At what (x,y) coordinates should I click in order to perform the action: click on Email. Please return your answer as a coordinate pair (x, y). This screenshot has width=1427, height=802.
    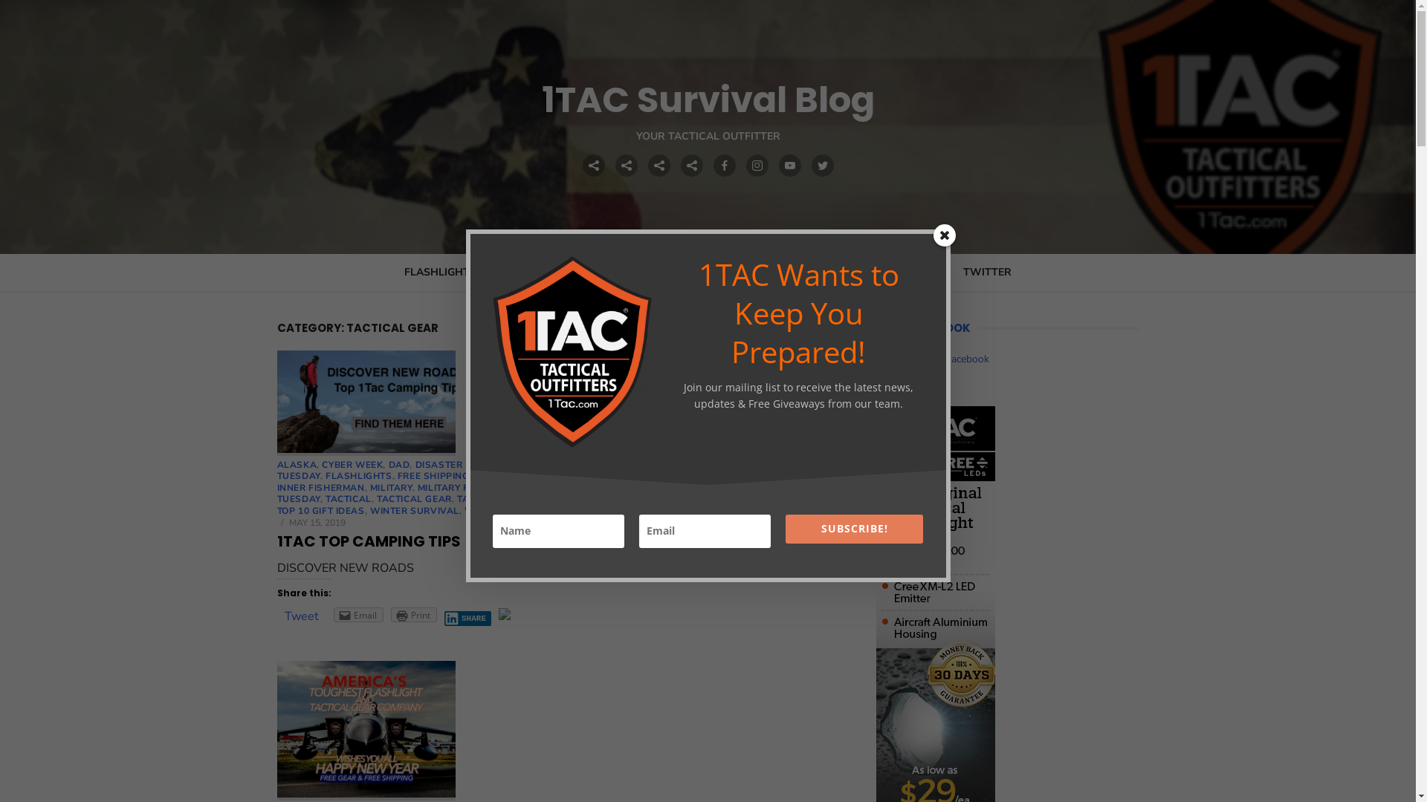
    Looking at the image, I should click on (358, 615).